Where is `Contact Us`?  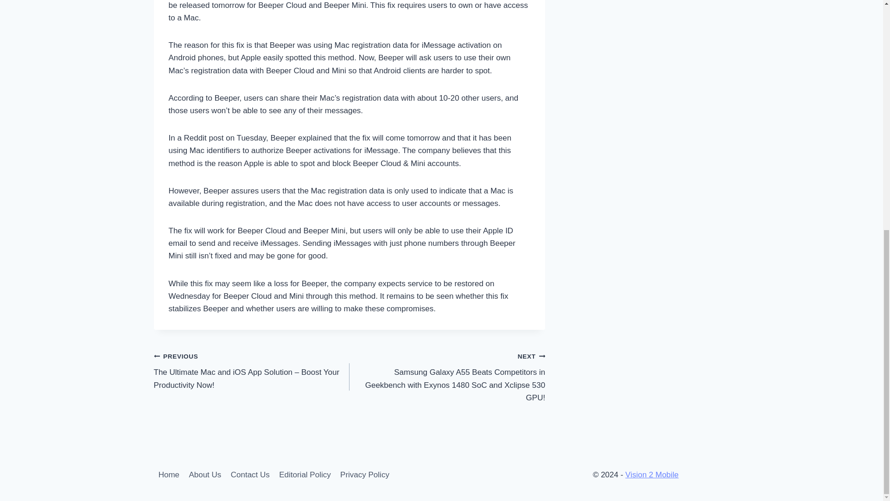
Contact Us is located at coordinates (250, 475).